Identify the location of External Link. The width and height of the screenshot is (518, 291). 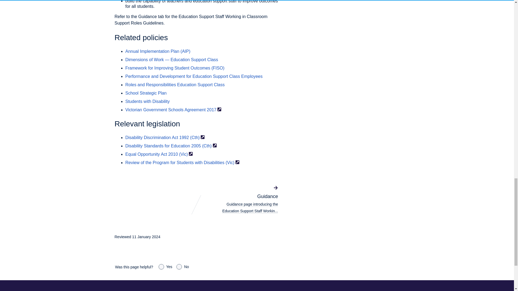
(219, 109).